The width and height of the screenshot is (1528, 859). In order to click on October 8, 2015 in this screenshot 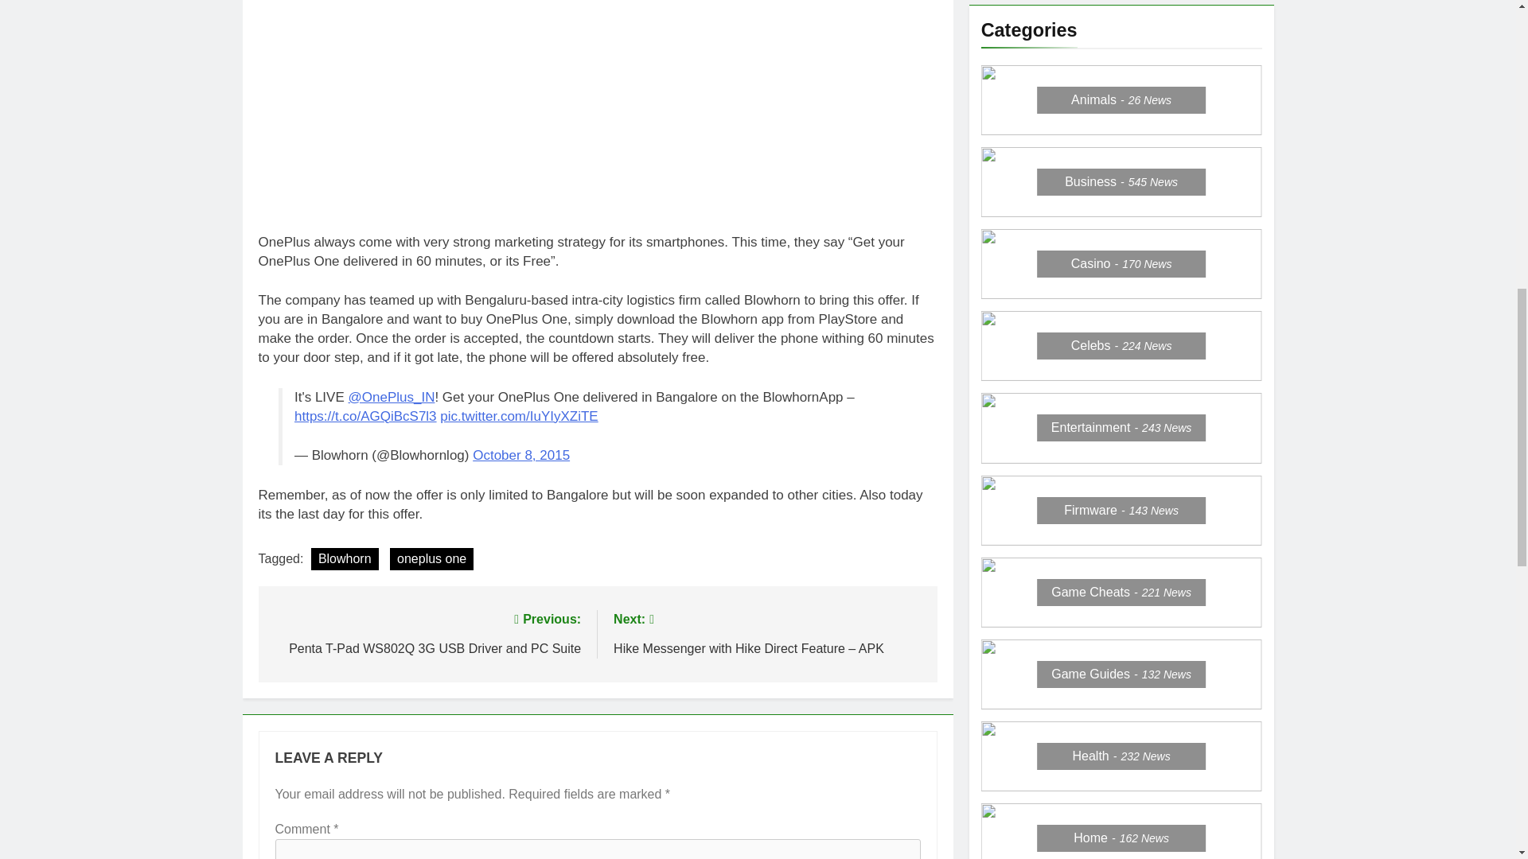, I will do `click(520, 455)`.